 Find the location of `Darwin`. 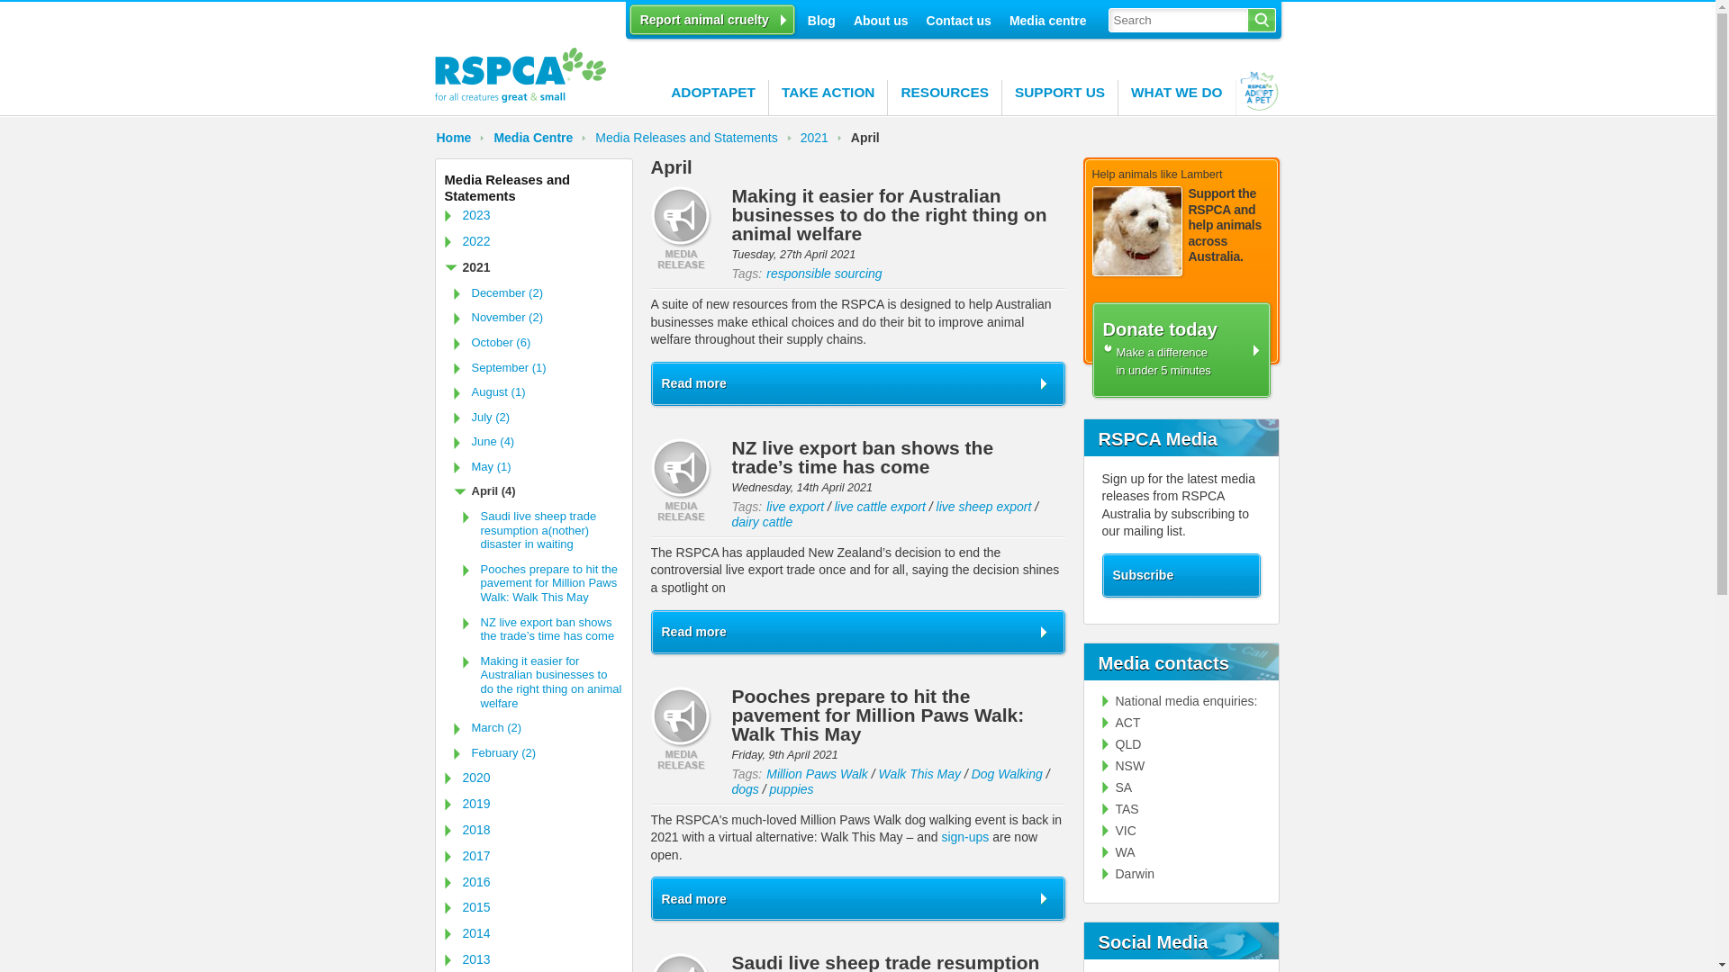

Darwin is located at coordinates (1129, 874).